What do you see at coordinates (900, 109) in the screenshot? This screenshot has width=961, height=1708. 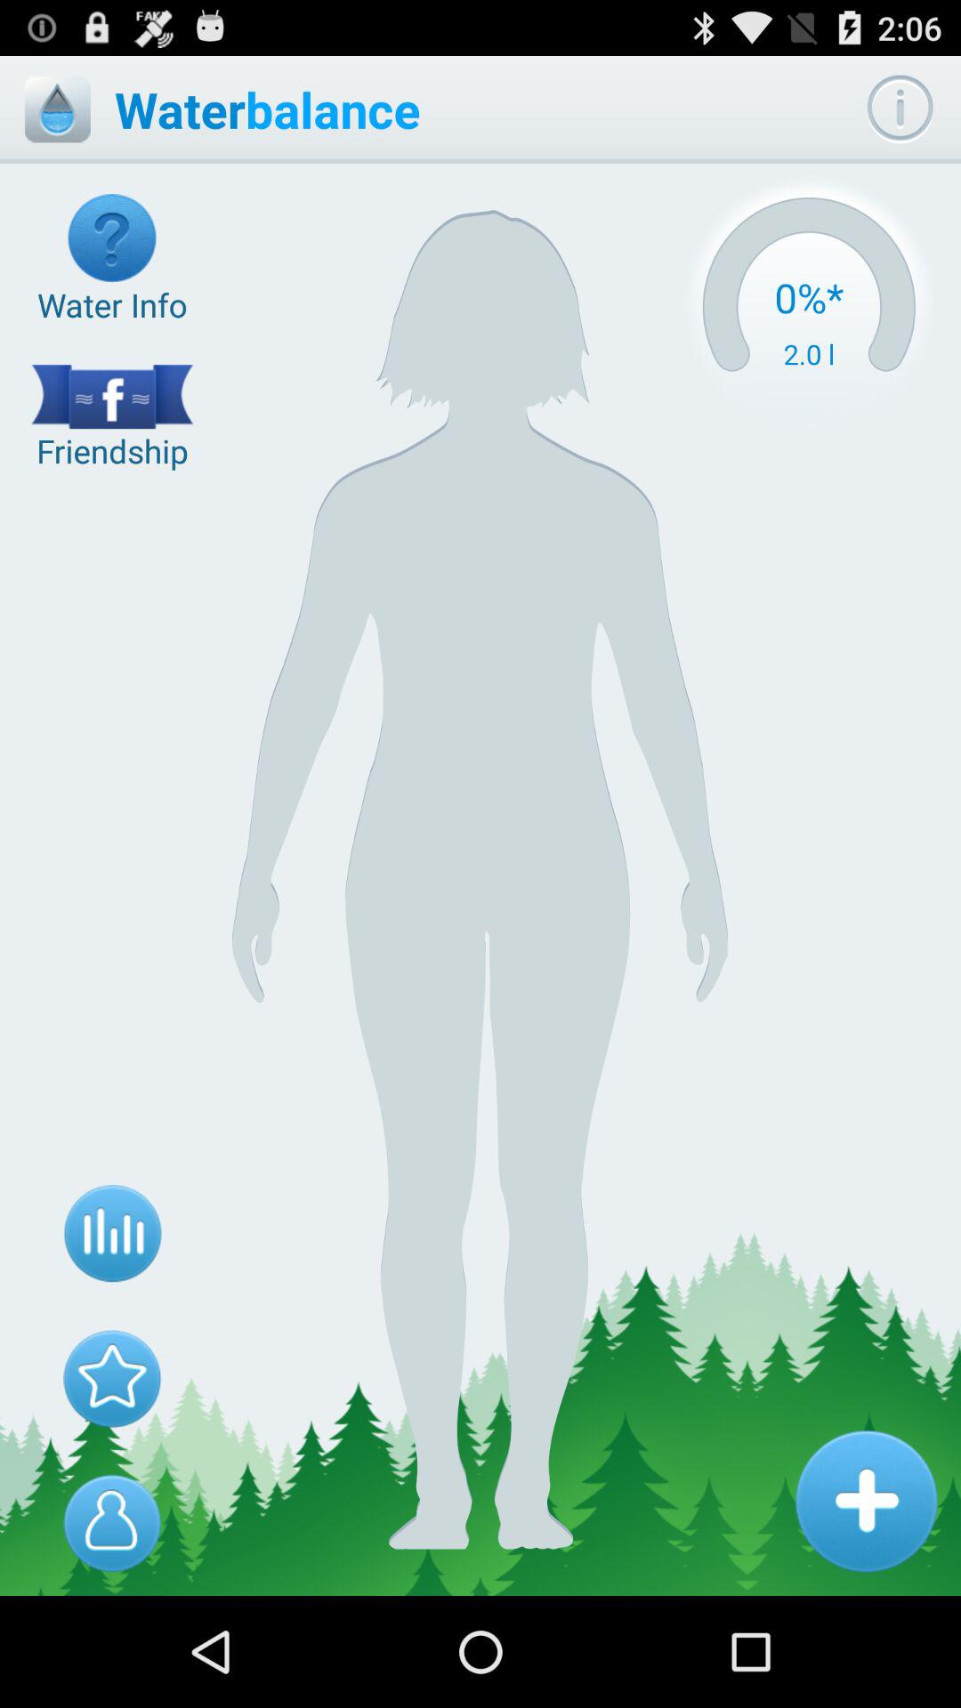 I see `tap app next to the waterbalance item` at bounding box center [900, 109].